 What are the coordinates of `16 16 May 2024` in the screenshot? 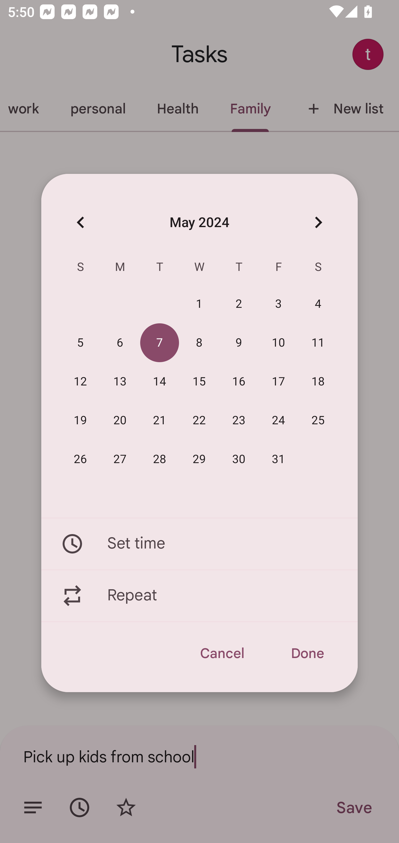 It's located at (239, 382).